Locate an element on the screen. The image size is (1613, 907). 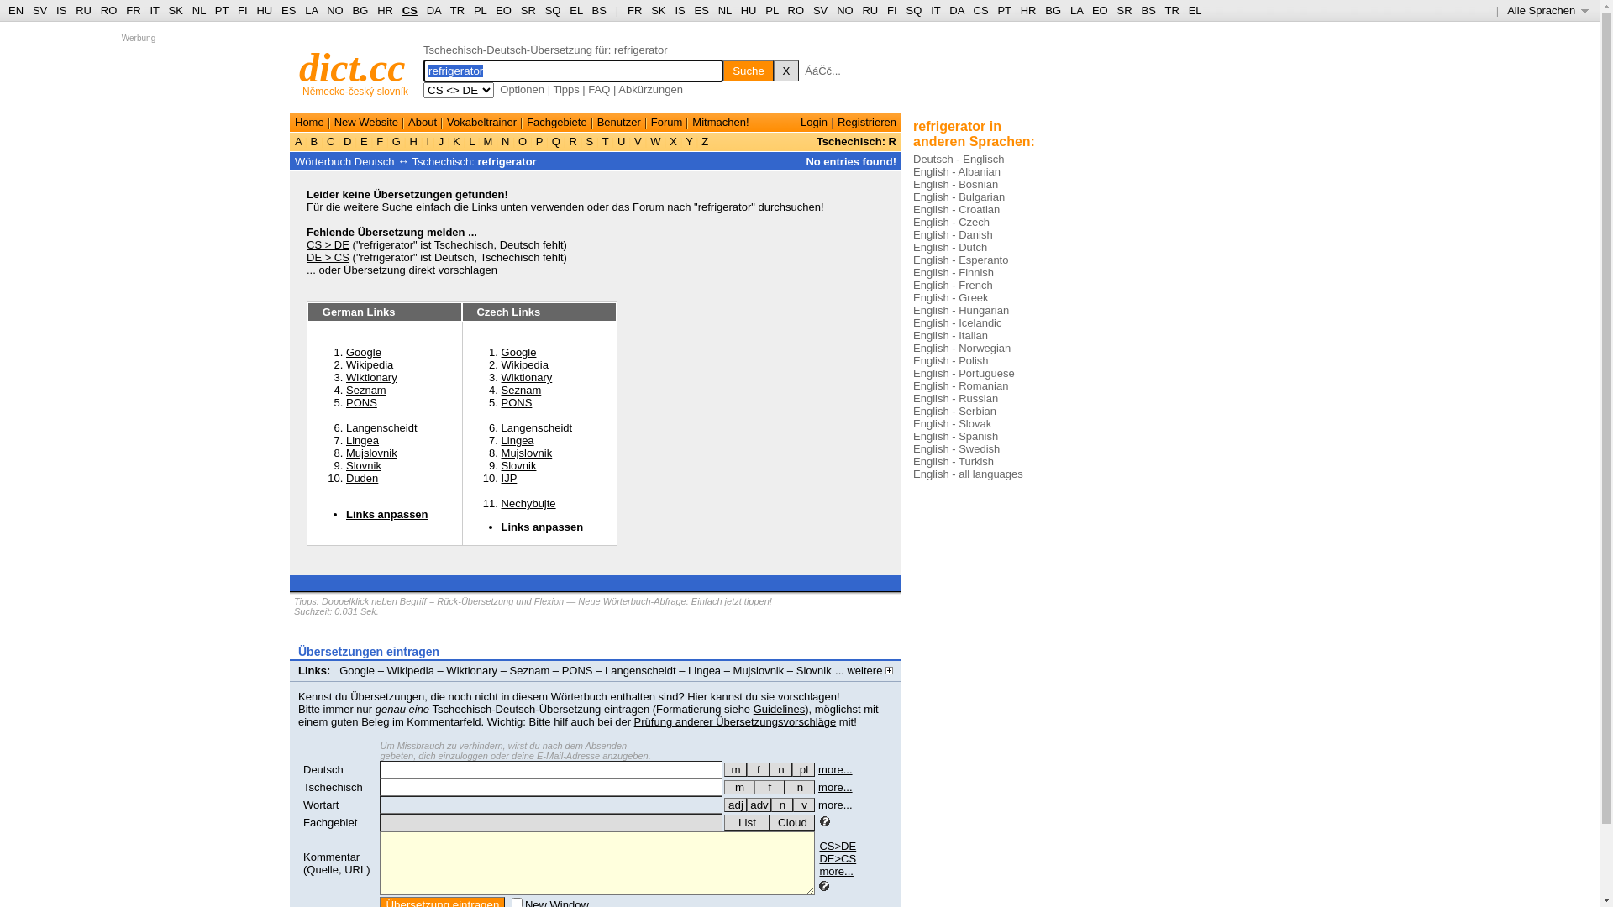
n is located at coordinates (800, 788).